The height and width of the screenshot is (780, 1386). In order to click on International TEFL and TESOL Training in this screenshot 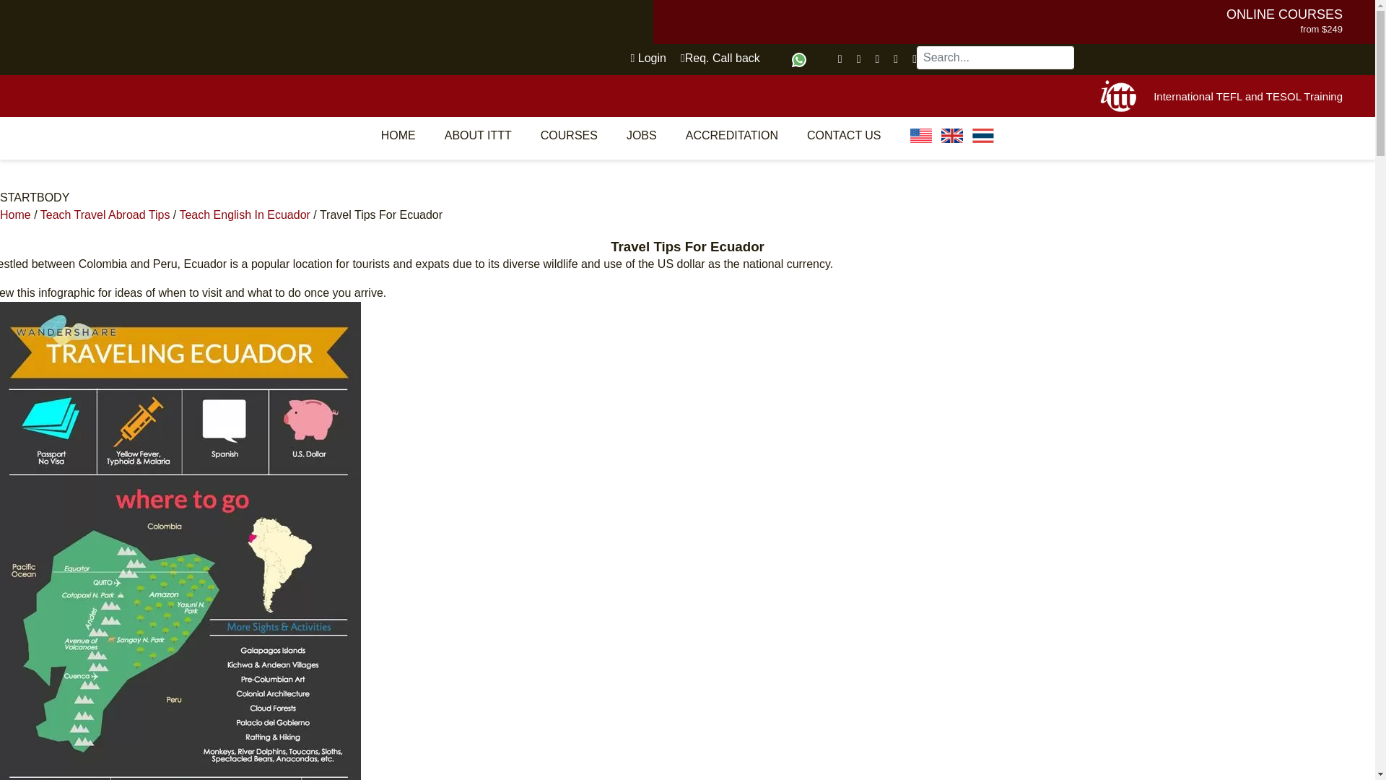, I will do `click(1247, 97)`.